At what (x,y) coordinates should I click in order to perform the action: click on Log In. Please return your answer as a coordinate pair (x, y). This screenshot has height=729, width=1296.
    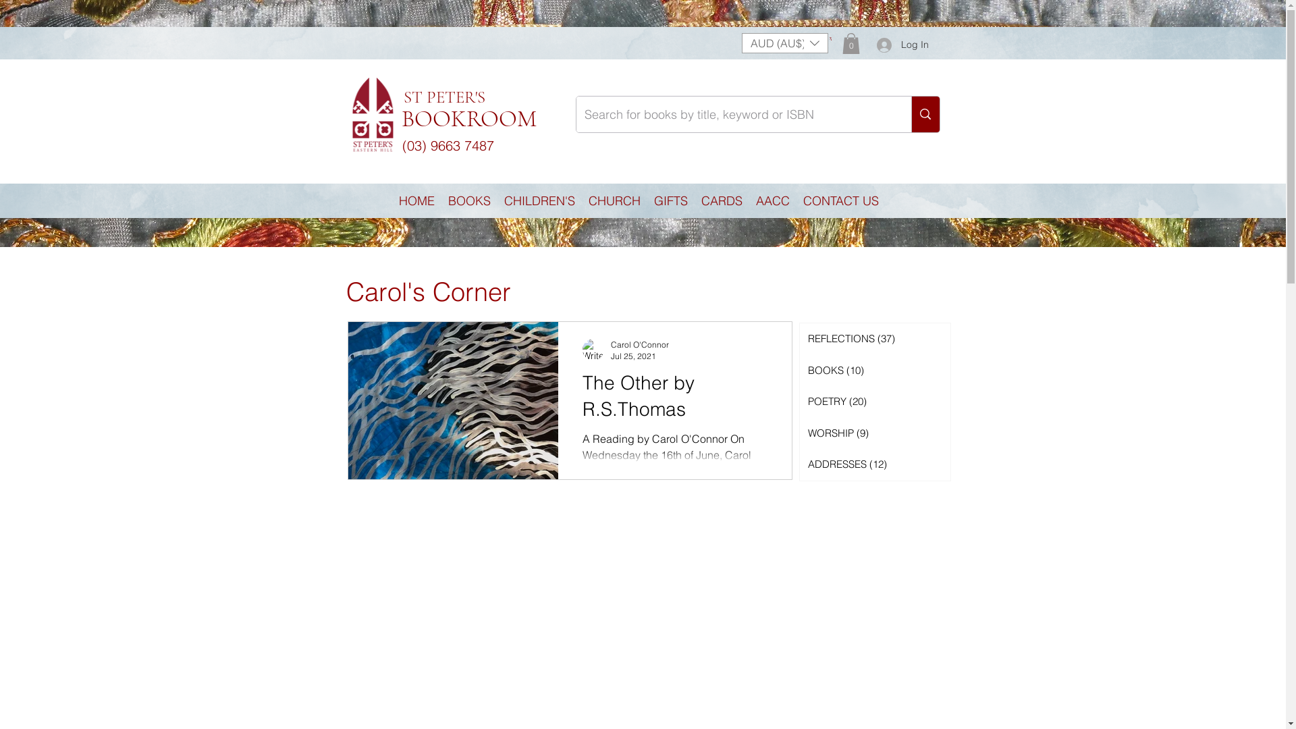
    Looking at the image, I should click on (902, 45).